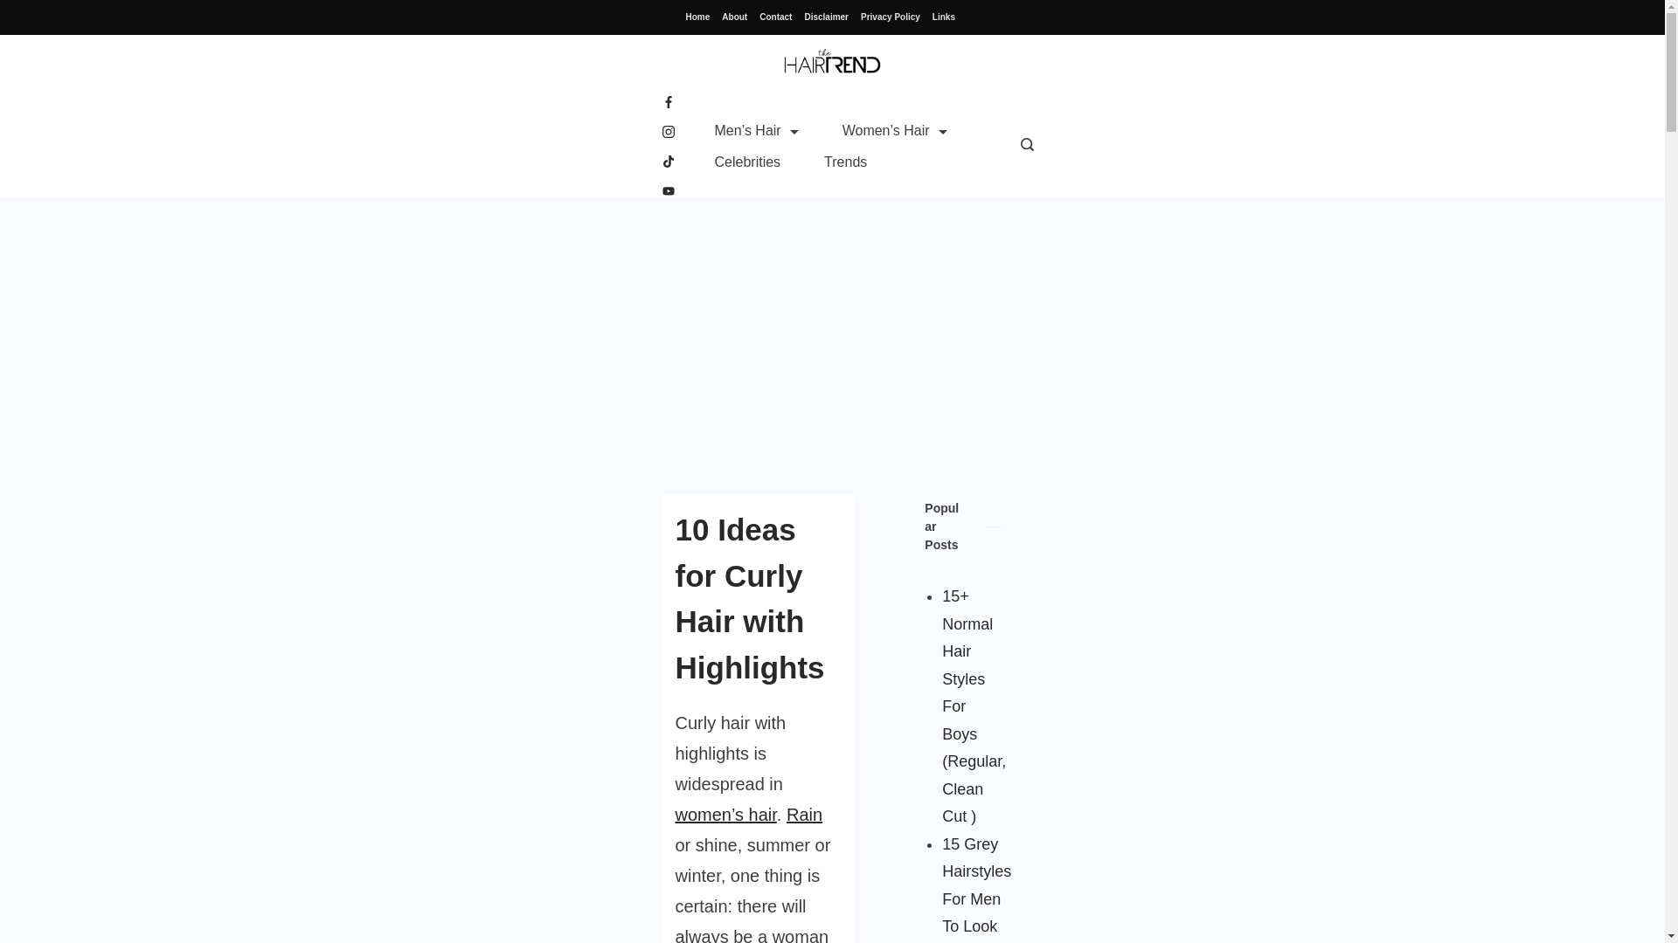 The height and width of the screenshot is (943, 1678). What do you see at coordinates (944, 17) in the screenshot?
I see `Links` at bounding box center [944, 17].